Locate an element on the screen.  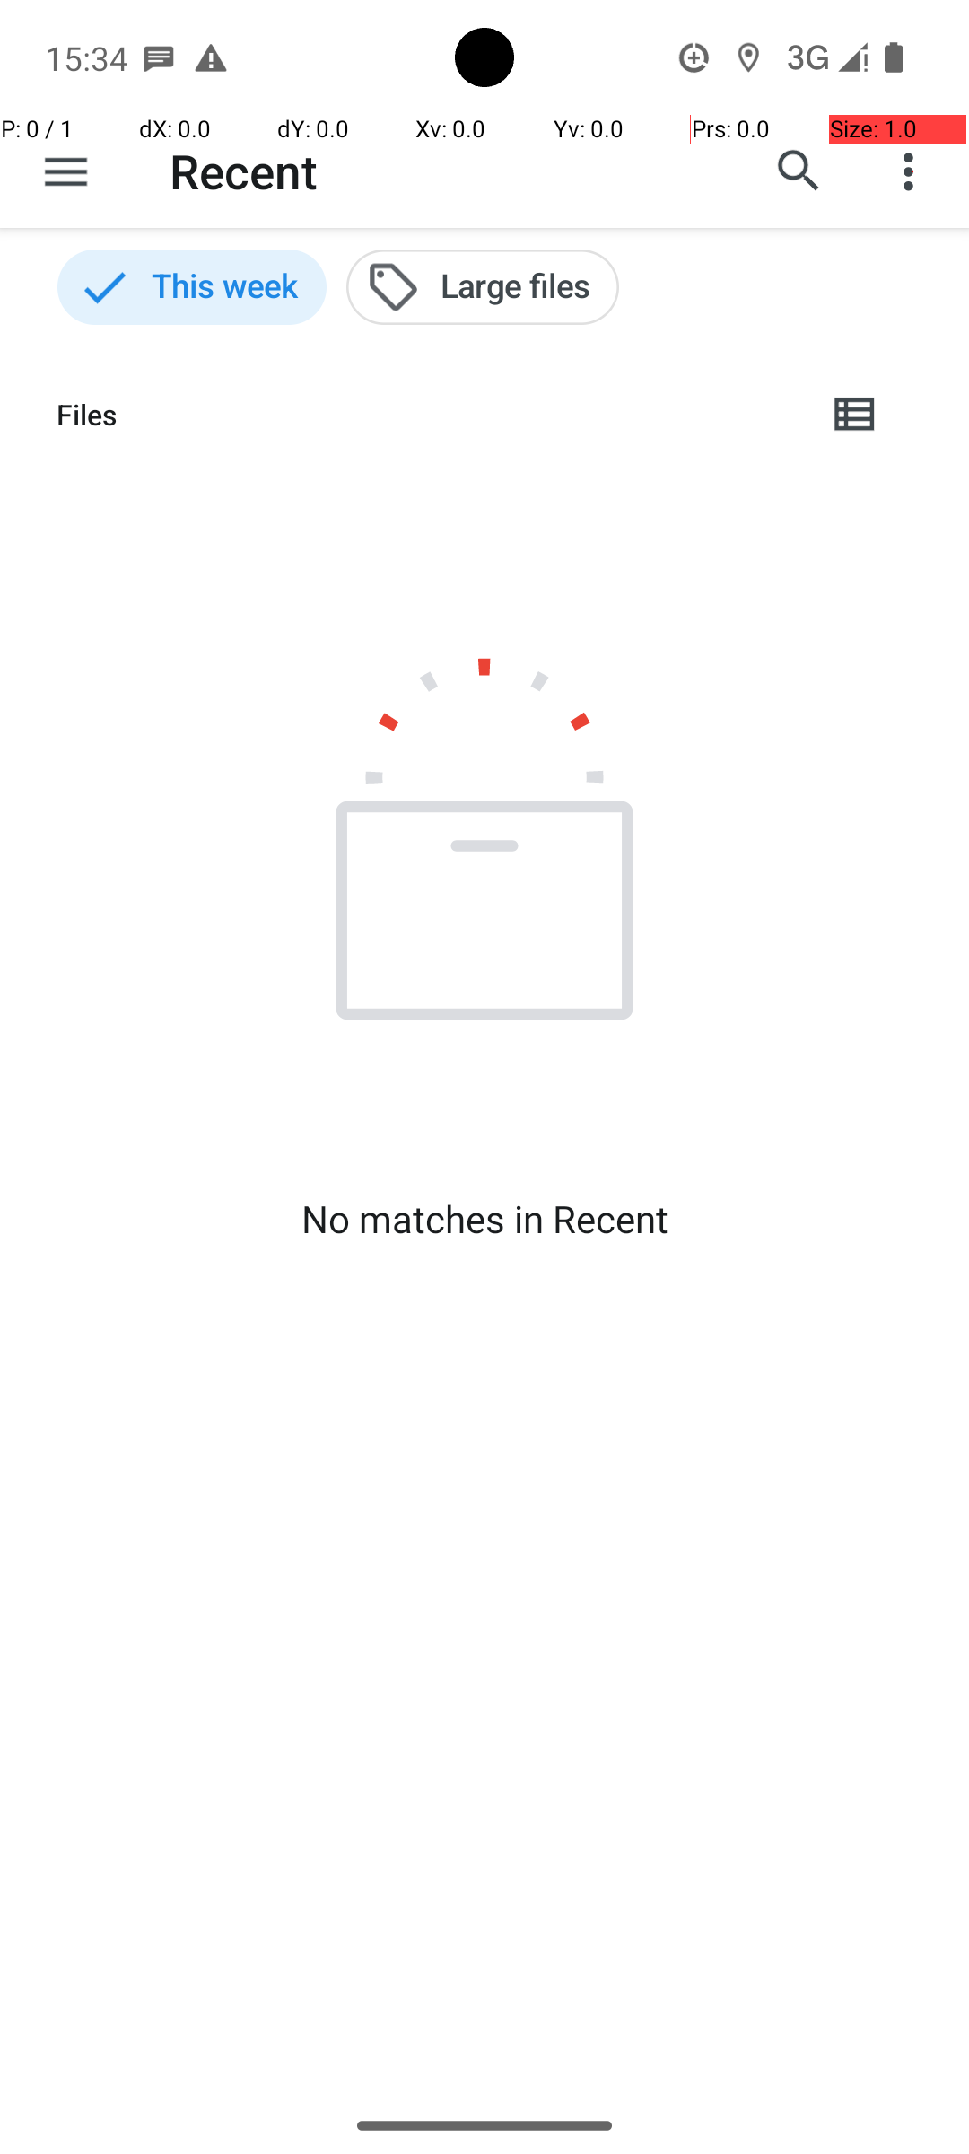
Large files is located at coordinates (483, 287).